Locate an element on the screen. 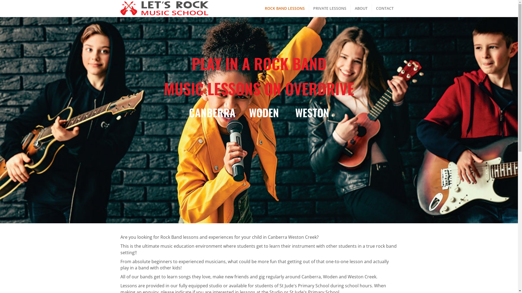 The width and height of the screenshot is (522, 293). Rock Band Lessons Canberra Weston Creek is located at coordinates (160, 239).